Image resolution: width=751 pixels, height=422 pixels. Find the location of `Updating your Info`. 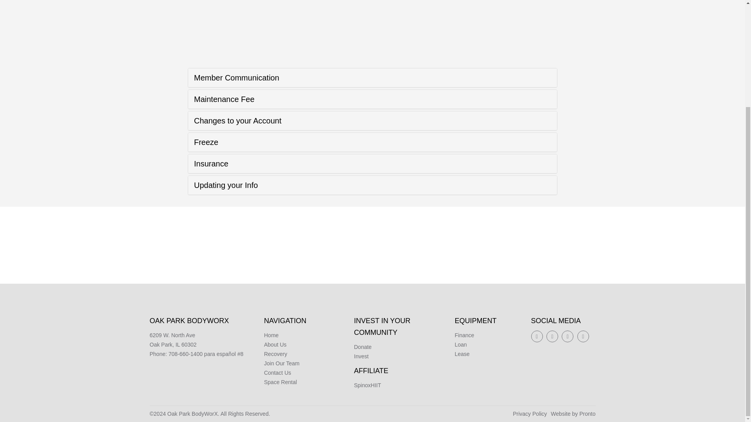

Updating your Info is located at coordinates (225, 185).